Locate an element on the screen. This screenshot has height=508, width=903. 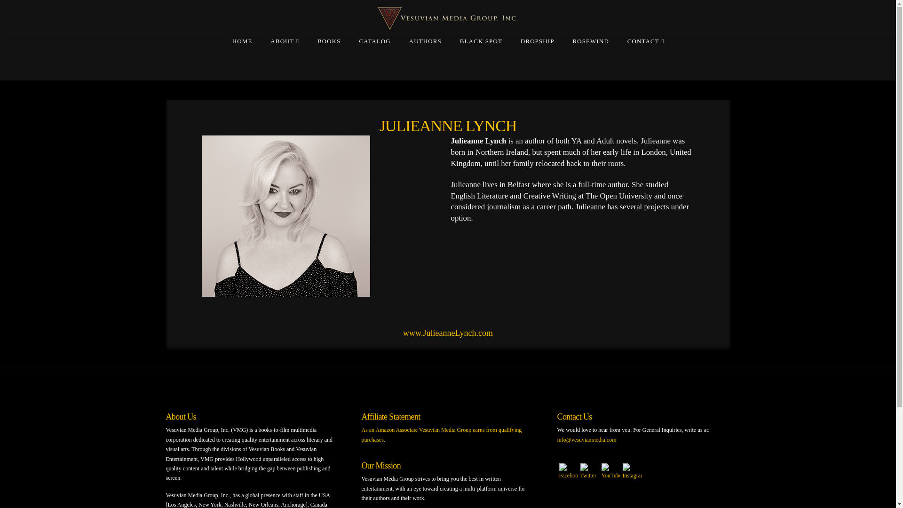
DROPSHIP is located at coordinates (537, 59).